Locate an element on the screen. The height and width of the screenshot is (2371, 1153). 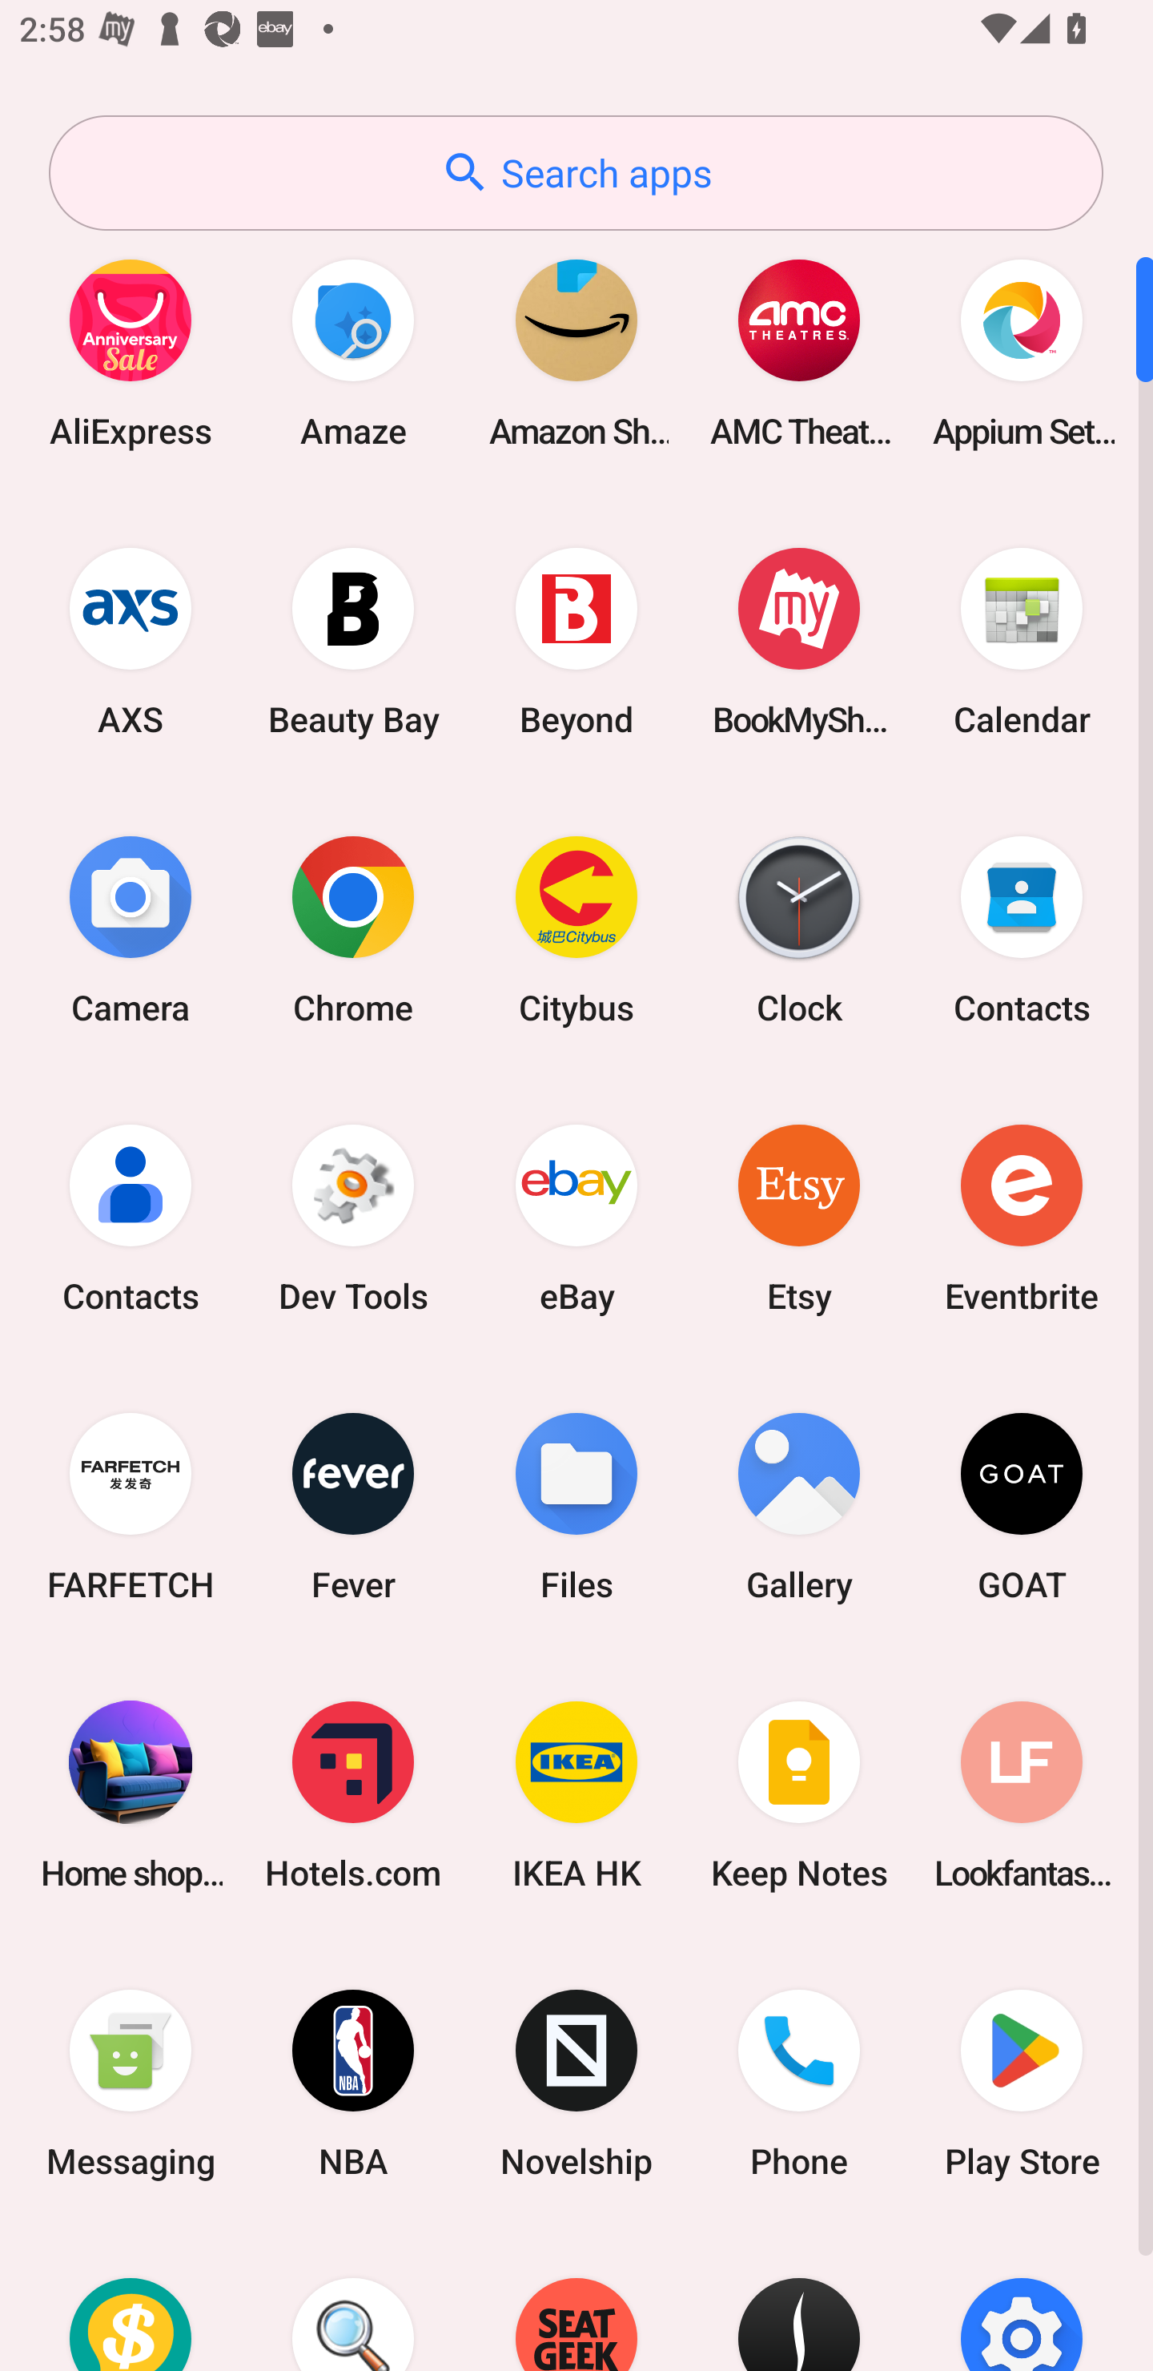
Gallery is located at coordinates (799, 1506).